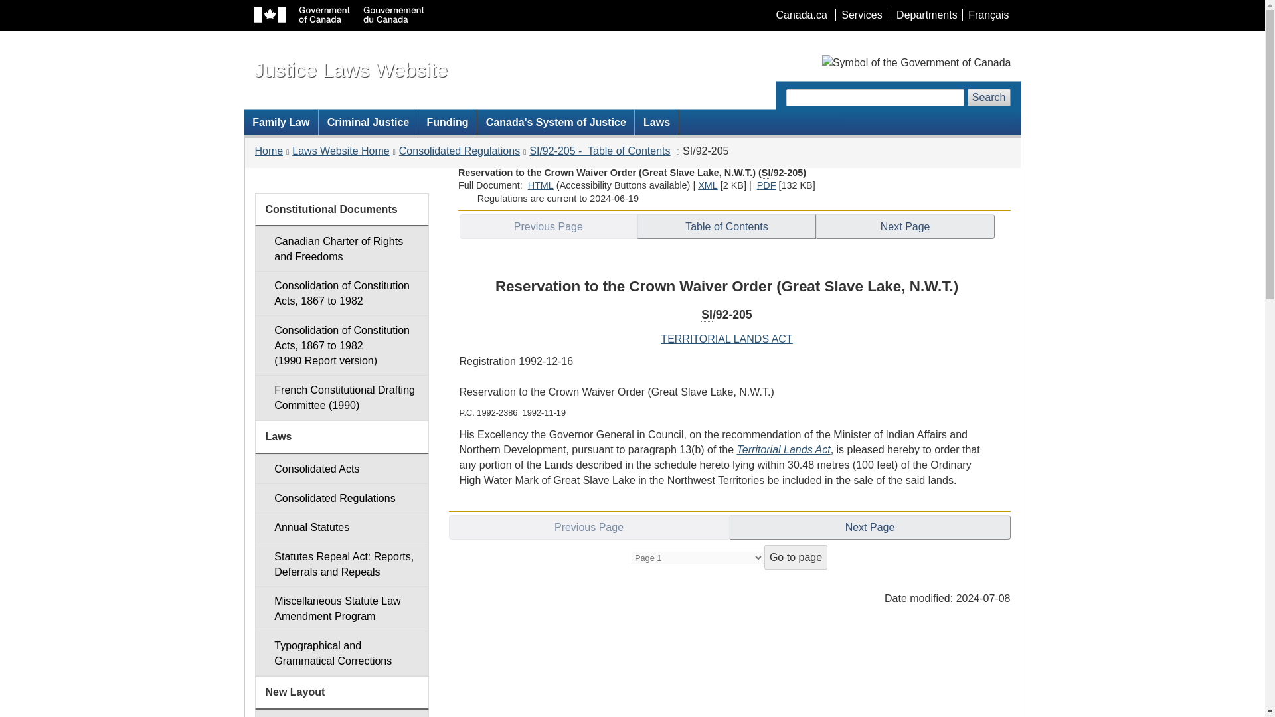  Describe the element at coordinates (861, 15) in the screenshot. I see `Services` at that location.